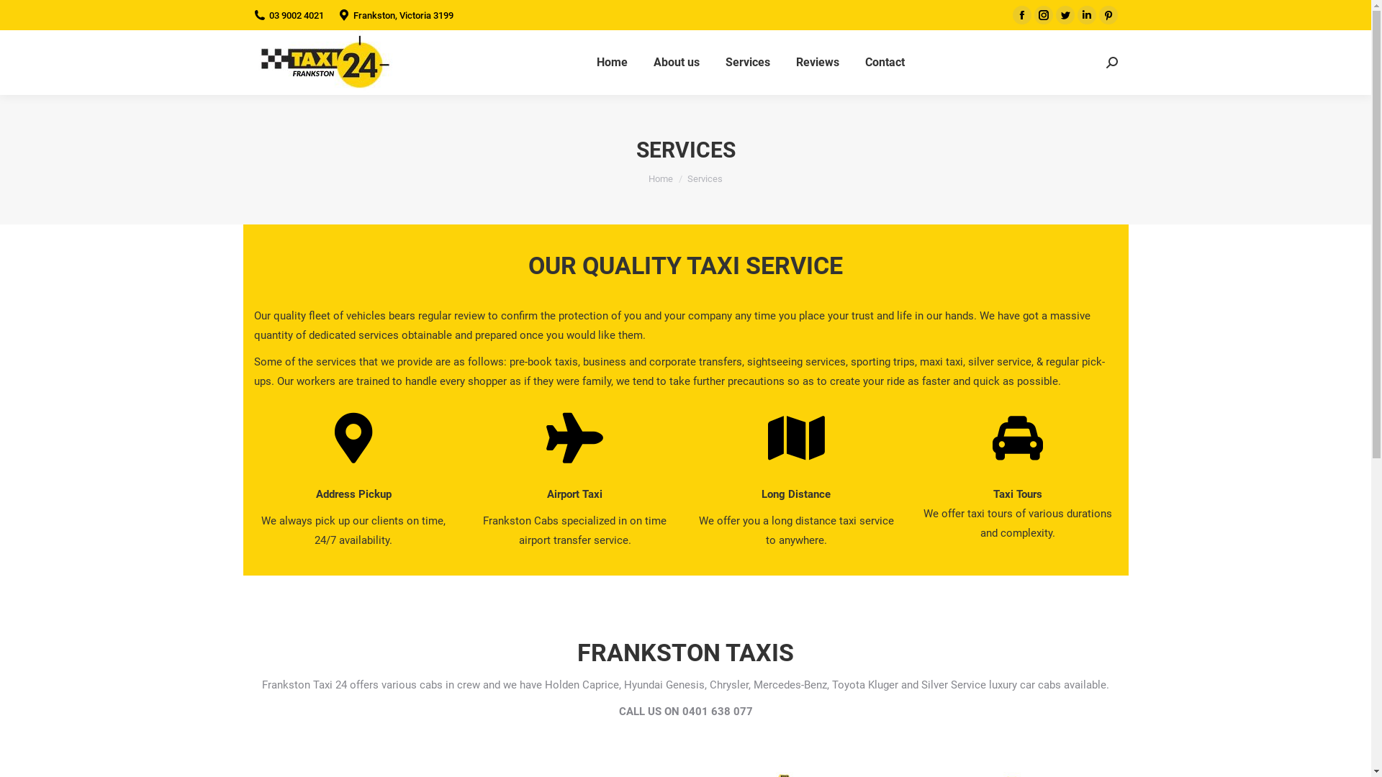 The height and width of the screenshot is (777, 1382). What do you see at coordinates (885, 63) in the screenshot?
I see `Contact` at bounding box center [885, 63].